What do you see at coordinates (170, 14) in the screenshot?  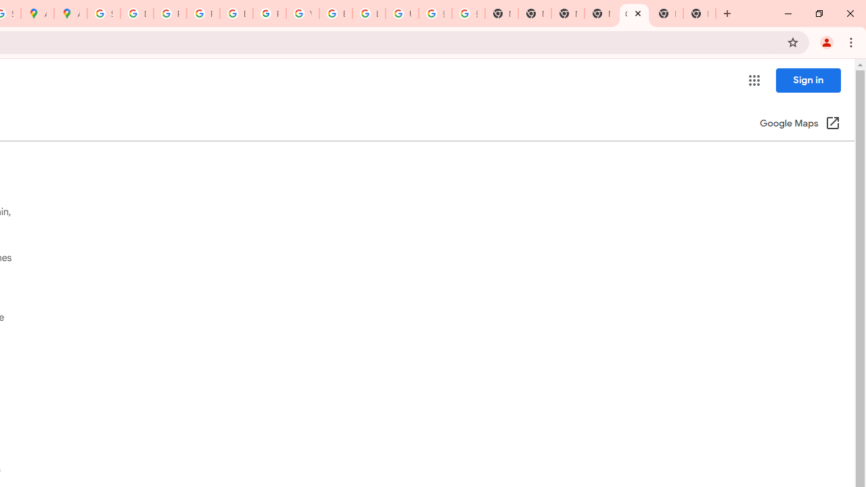 I see `Privacy Help Center - Policies Help` at bounding box center [170, 14].